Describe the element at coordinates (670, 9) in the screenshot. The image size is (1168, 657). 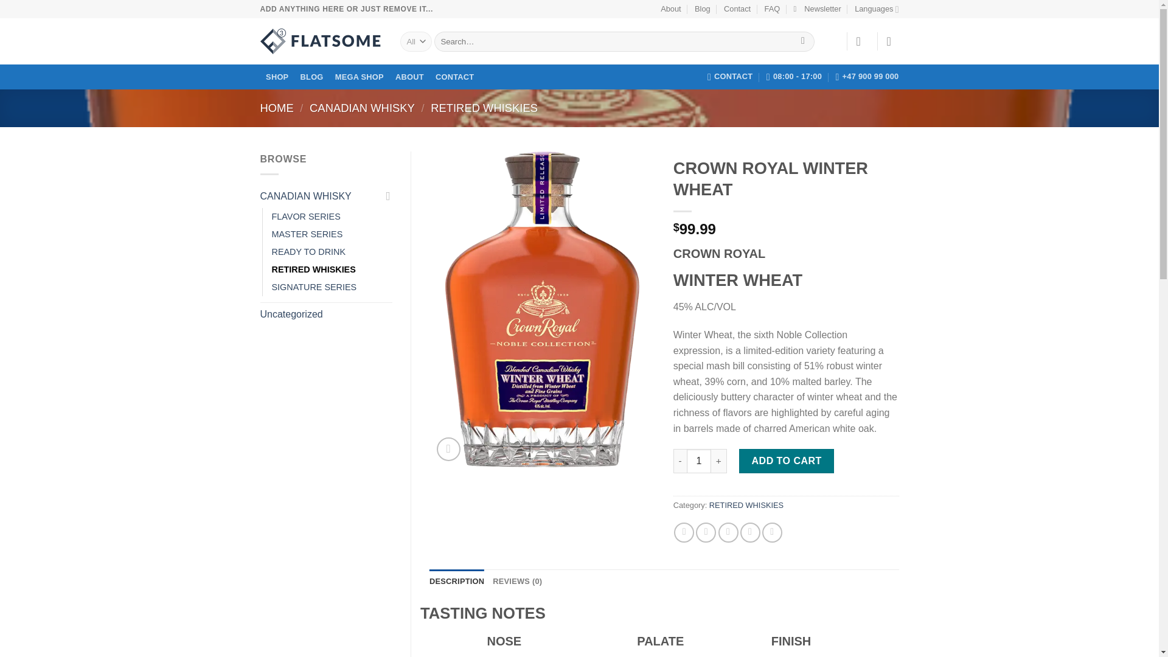
I see `About` at that location.